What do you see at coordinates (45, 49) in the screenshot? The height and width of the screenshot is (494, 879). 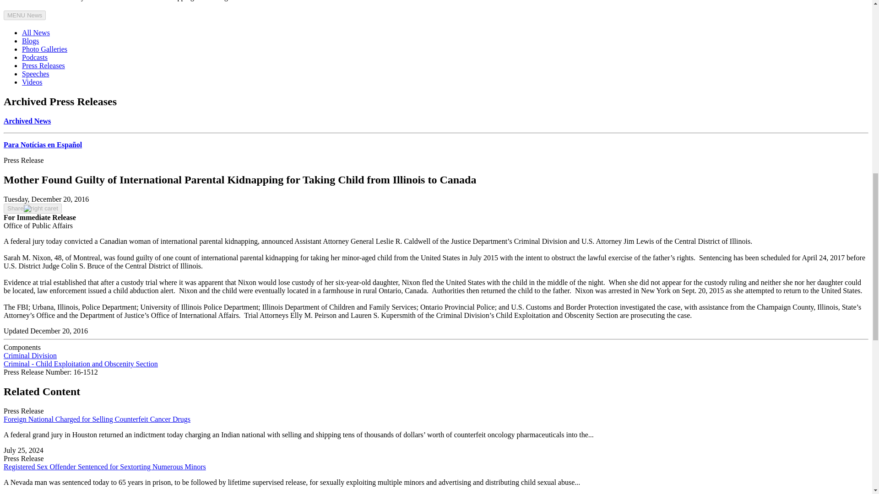 I see `Photo Galleries` at bounding box center [45, 49].